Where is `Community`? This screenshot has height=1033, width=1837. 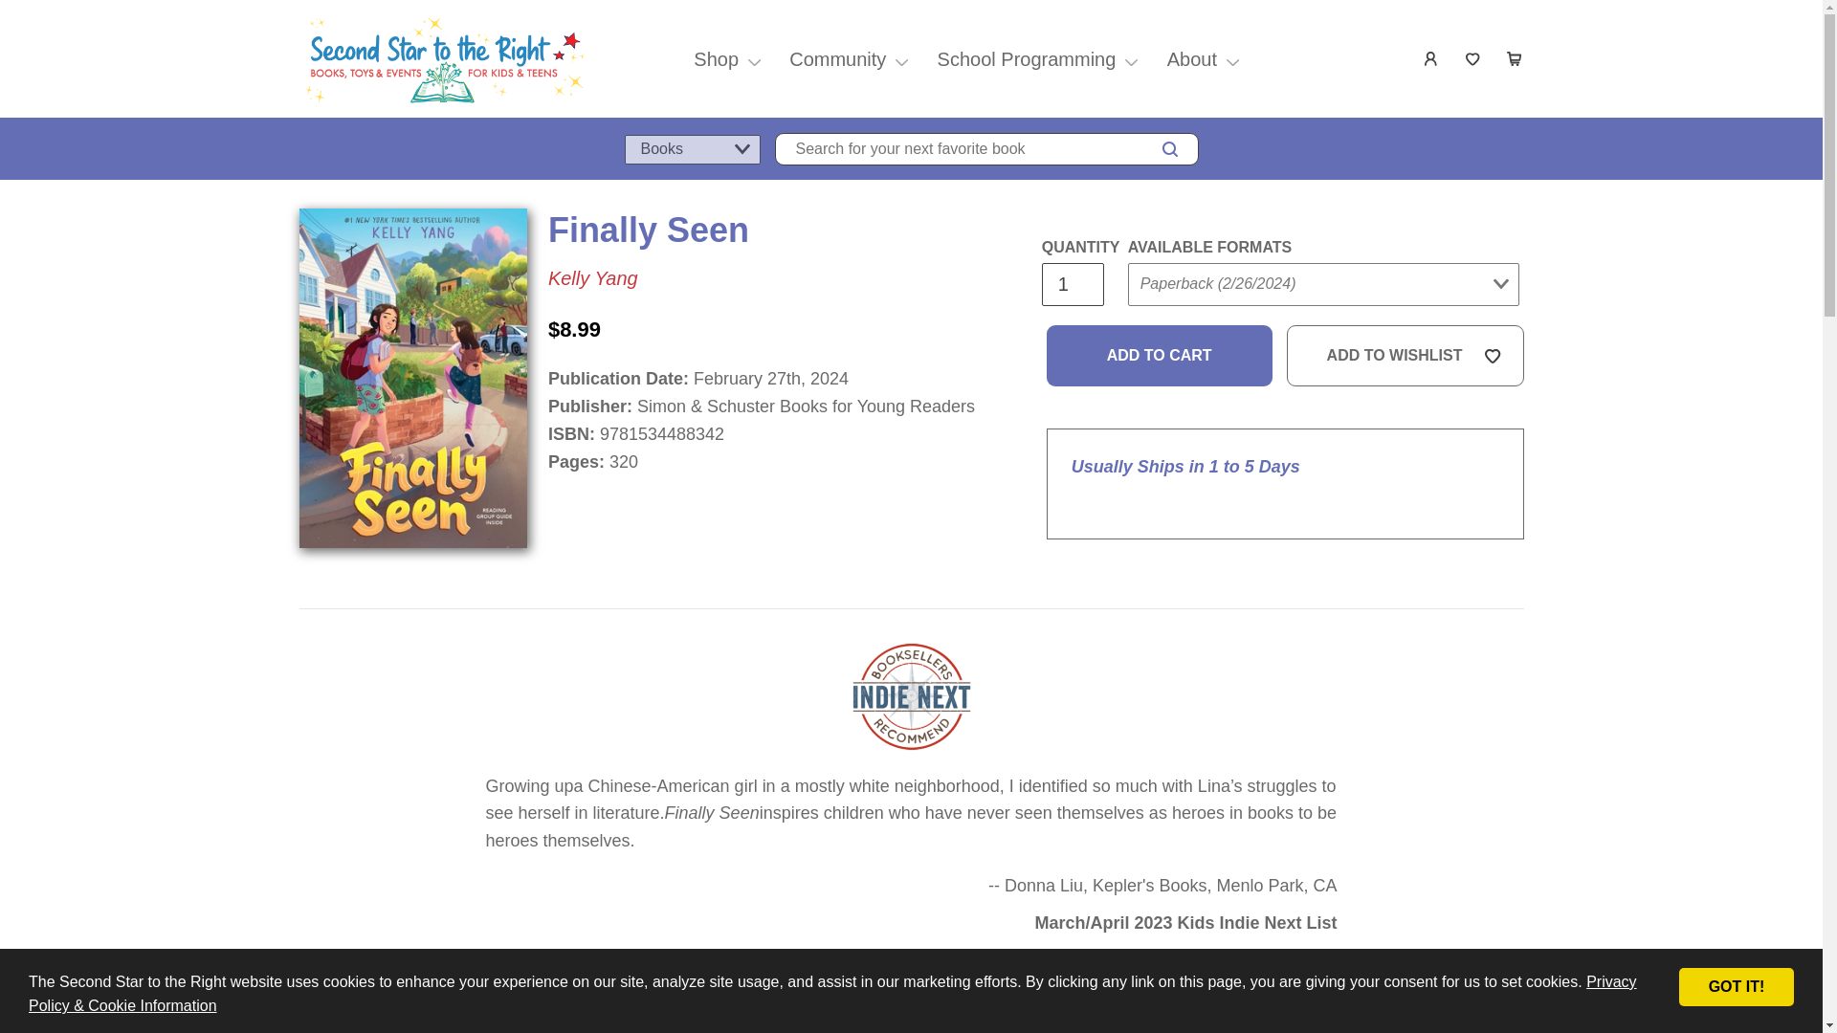
Community is located at coordinates (837, 59).